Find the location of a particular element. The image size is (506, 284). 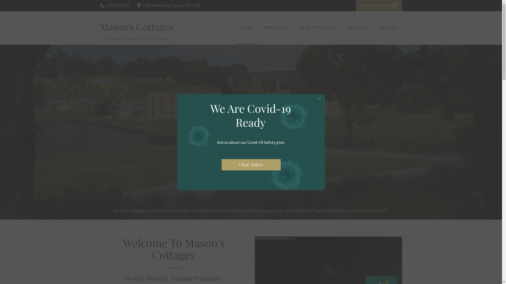

HOME is located at coordinates (247, 28).